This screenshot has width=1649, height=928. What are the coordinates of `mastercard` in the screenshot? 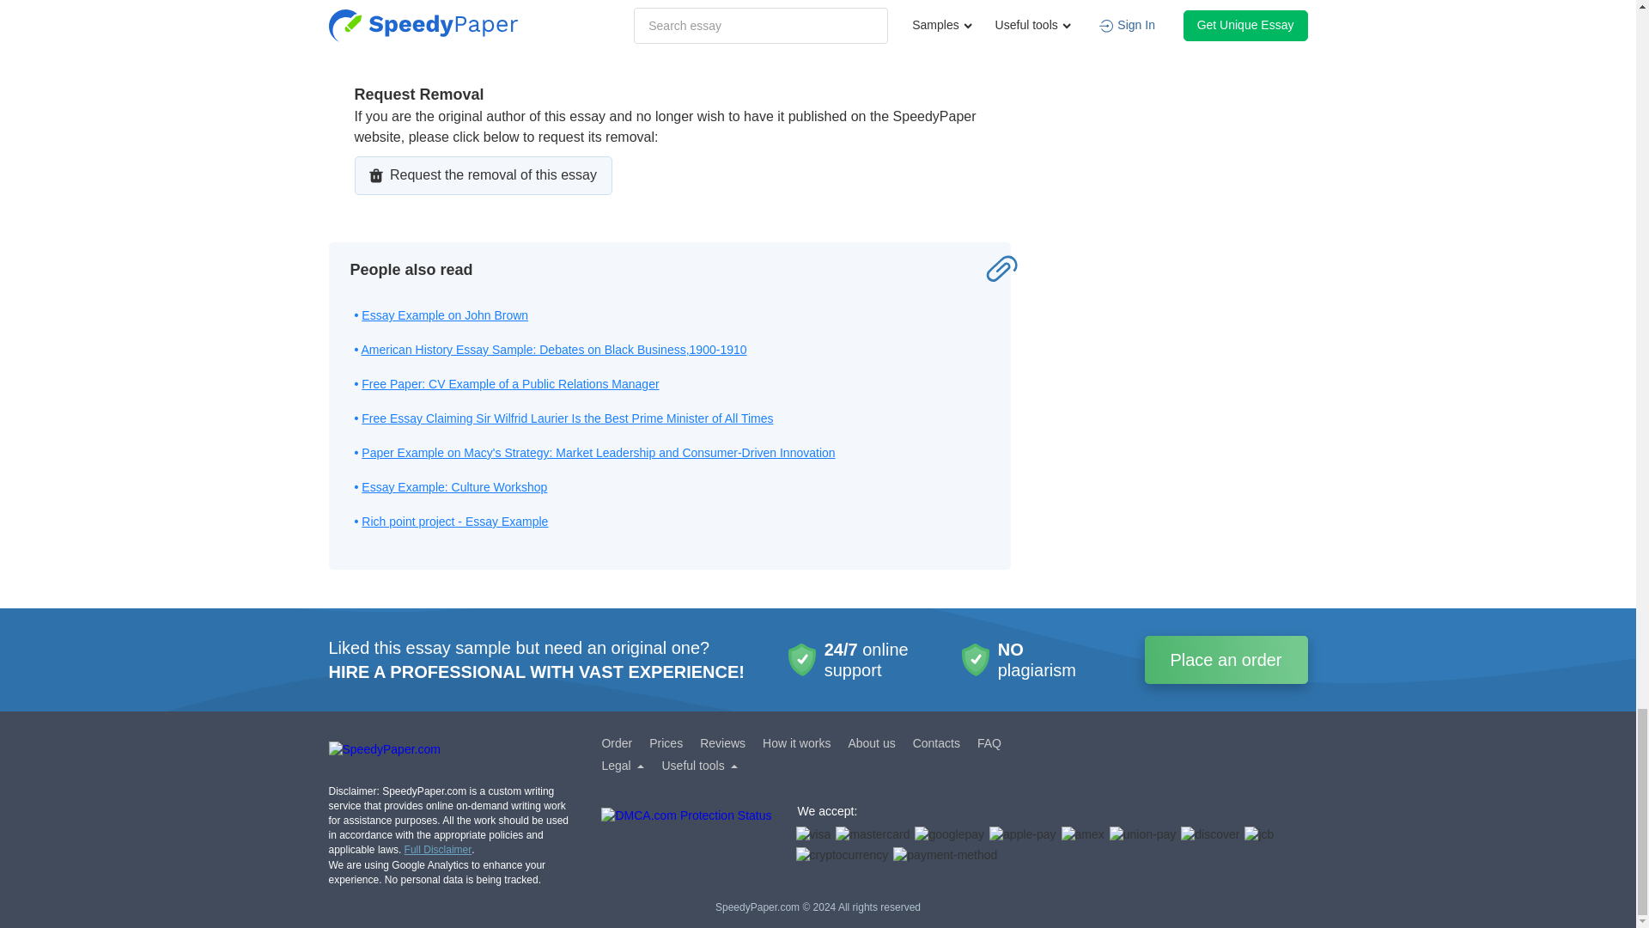 It's located at (873, 835).